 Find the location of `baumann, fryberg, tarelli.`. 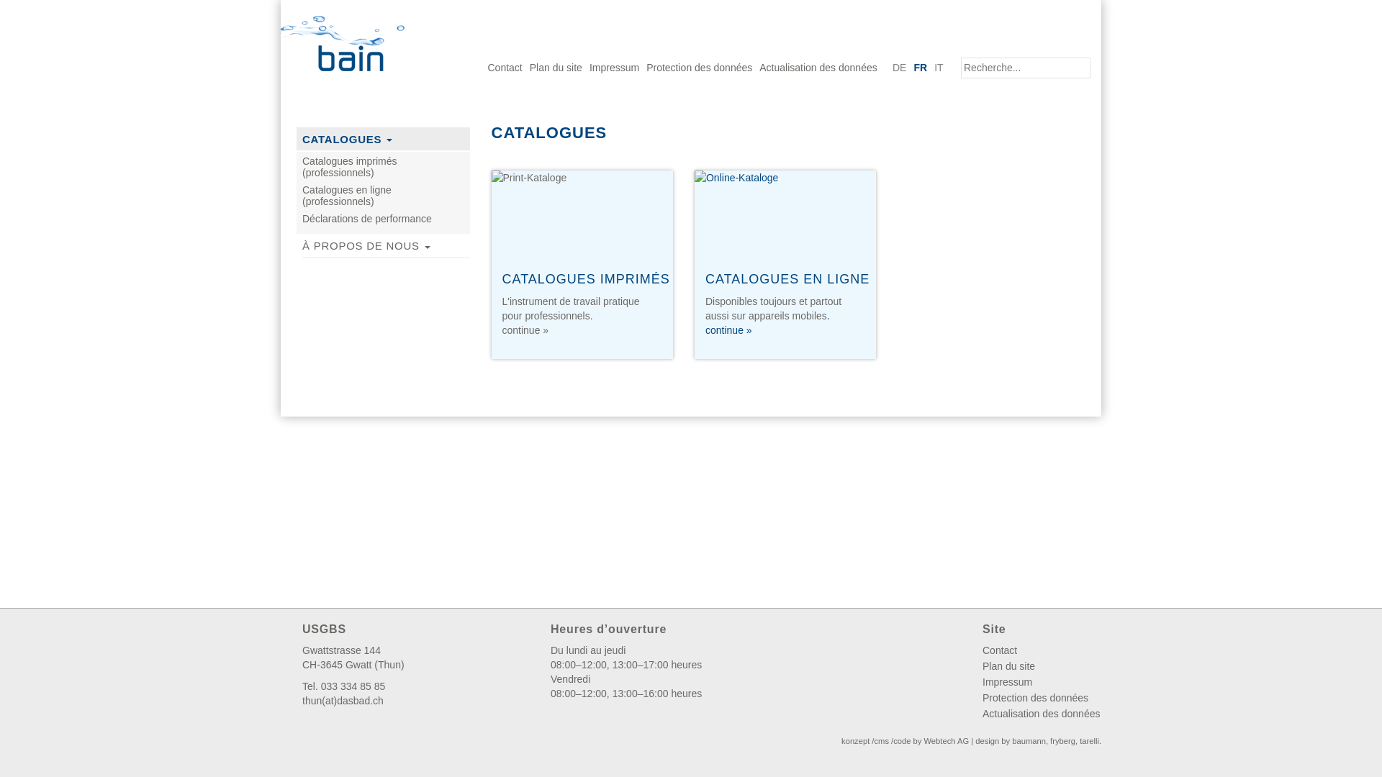

baumann, fryberg, tarelli. is located at coordinates (1057, 741).